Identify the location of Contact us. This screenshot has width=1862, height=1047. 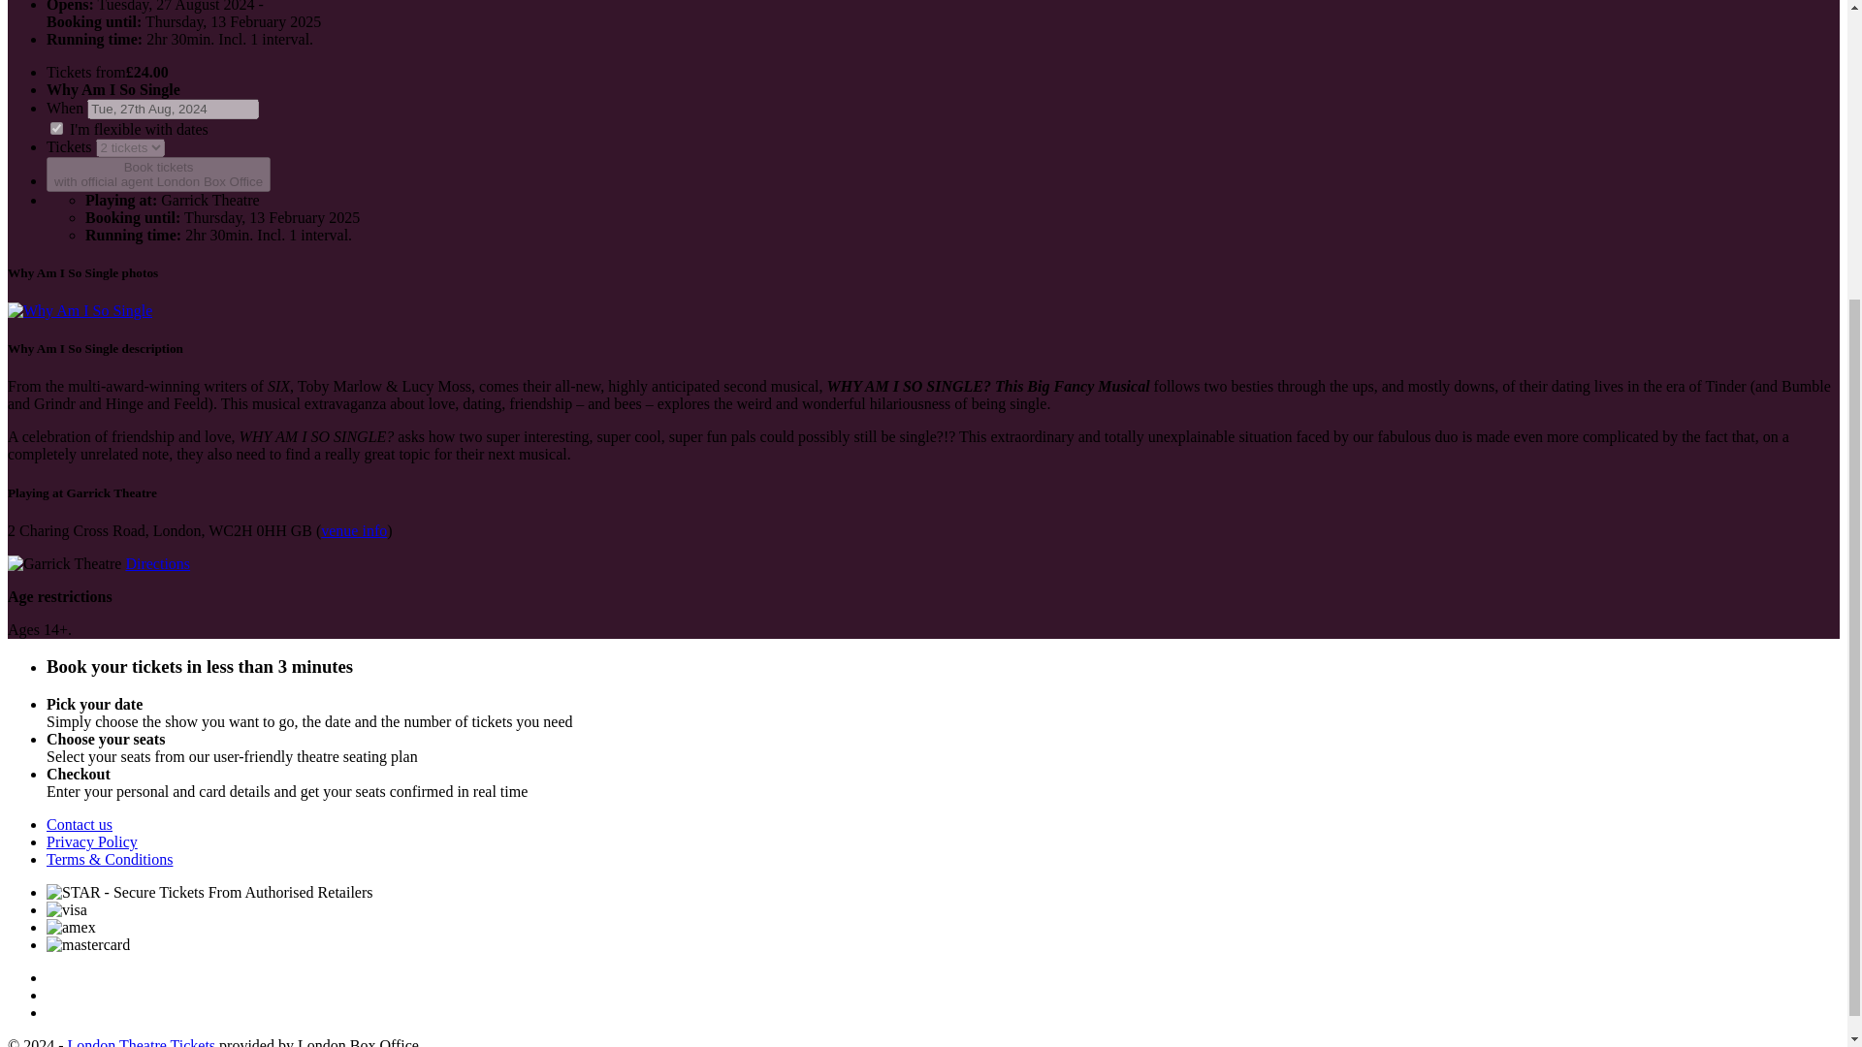
(80, 310).